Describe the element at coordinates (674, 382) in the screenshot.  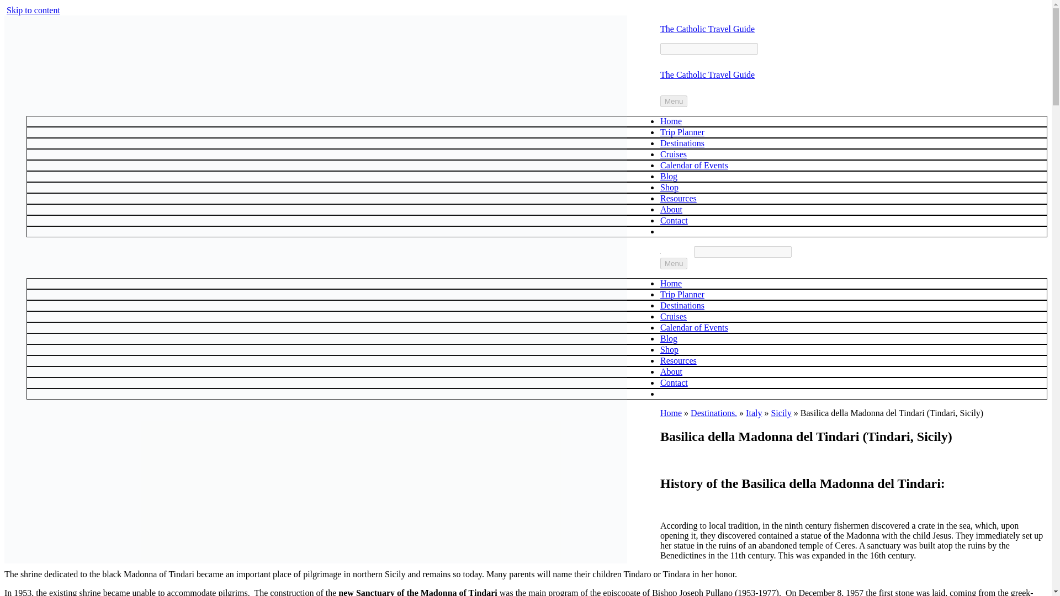
I see `Contact` at that location.